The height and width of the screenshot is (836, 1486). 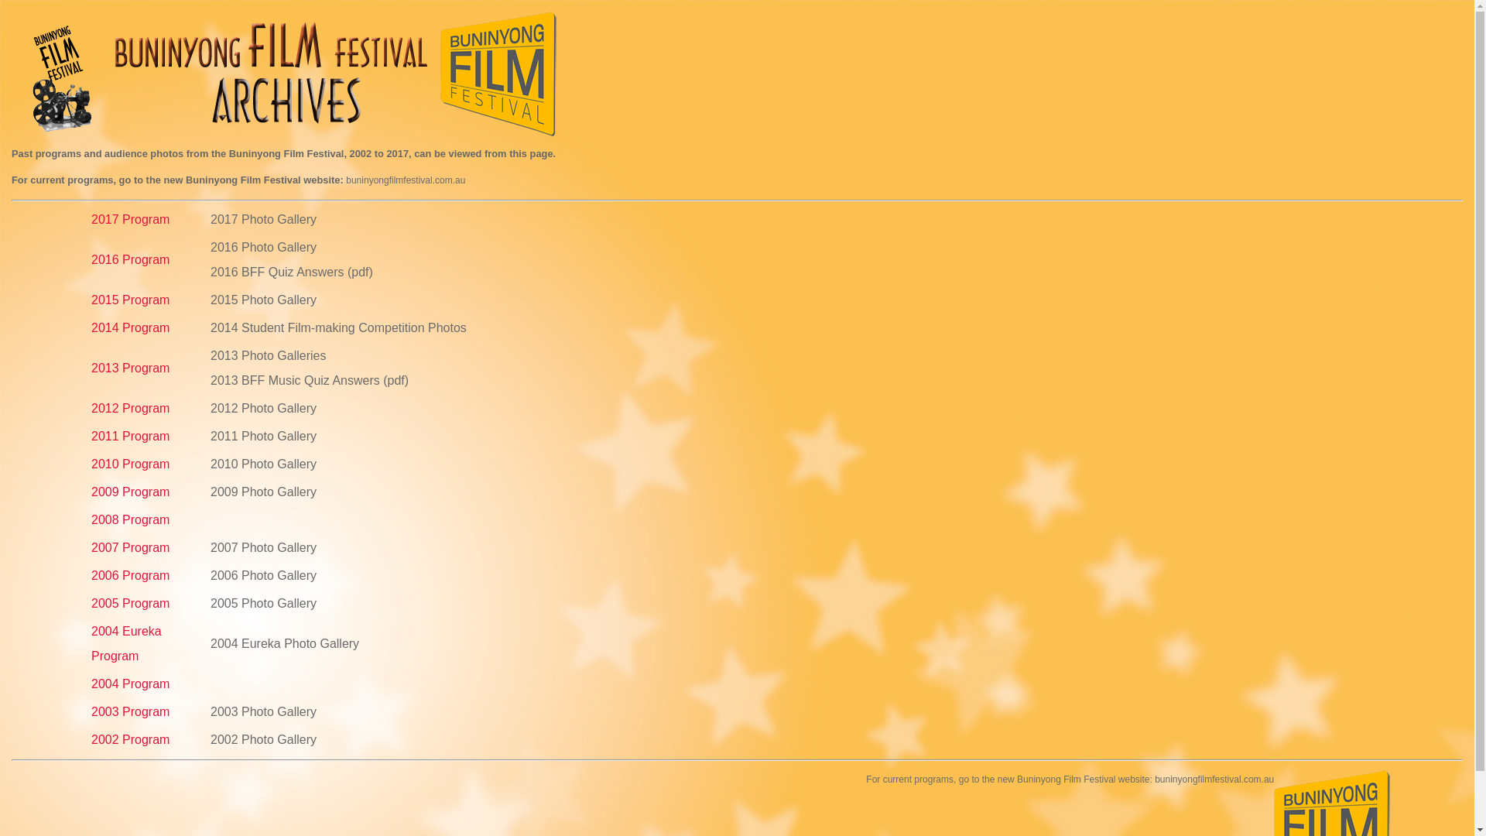 I want to click on 2003 Program, so click(x=130, y=712).